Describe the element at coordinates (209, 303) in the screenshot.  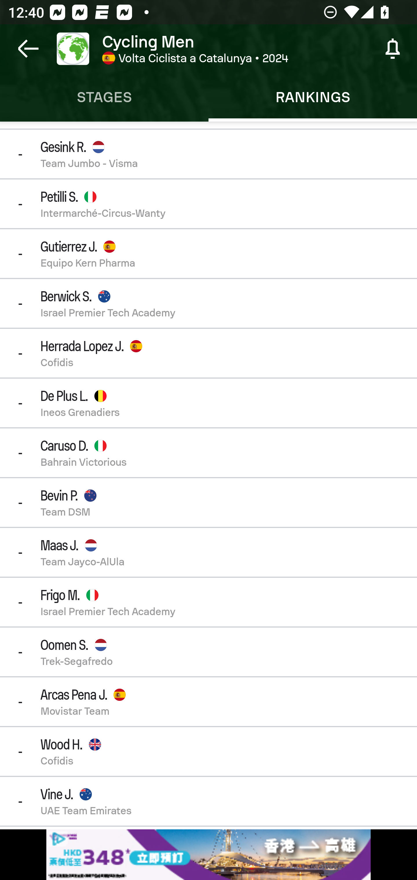
I see `- Berwick S. Israel Premier Tech Academy` at that location.